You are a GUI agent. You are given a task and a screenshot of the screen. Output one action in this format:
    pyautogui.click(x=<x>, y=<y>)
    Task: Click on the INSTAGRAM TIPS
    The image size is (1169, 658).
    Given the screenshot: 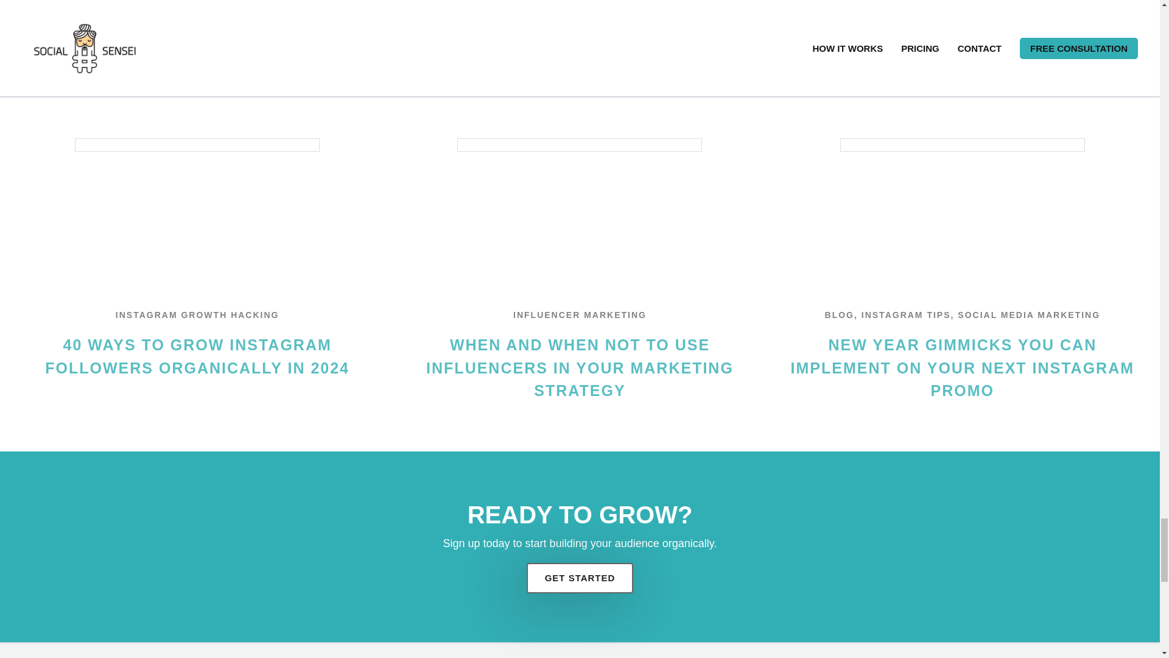 What is the action you would take?
    pyautogui.click(x=906, y=314)
    